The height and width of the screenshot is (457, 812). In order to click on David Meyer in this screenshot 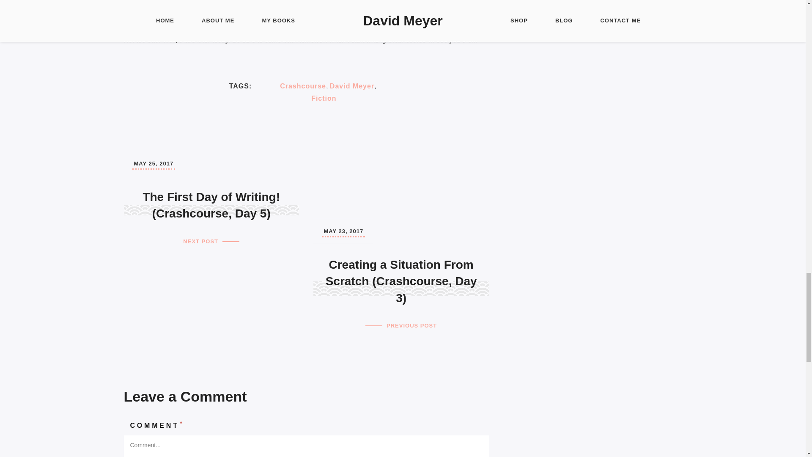, I will do `click(352, 86)`.